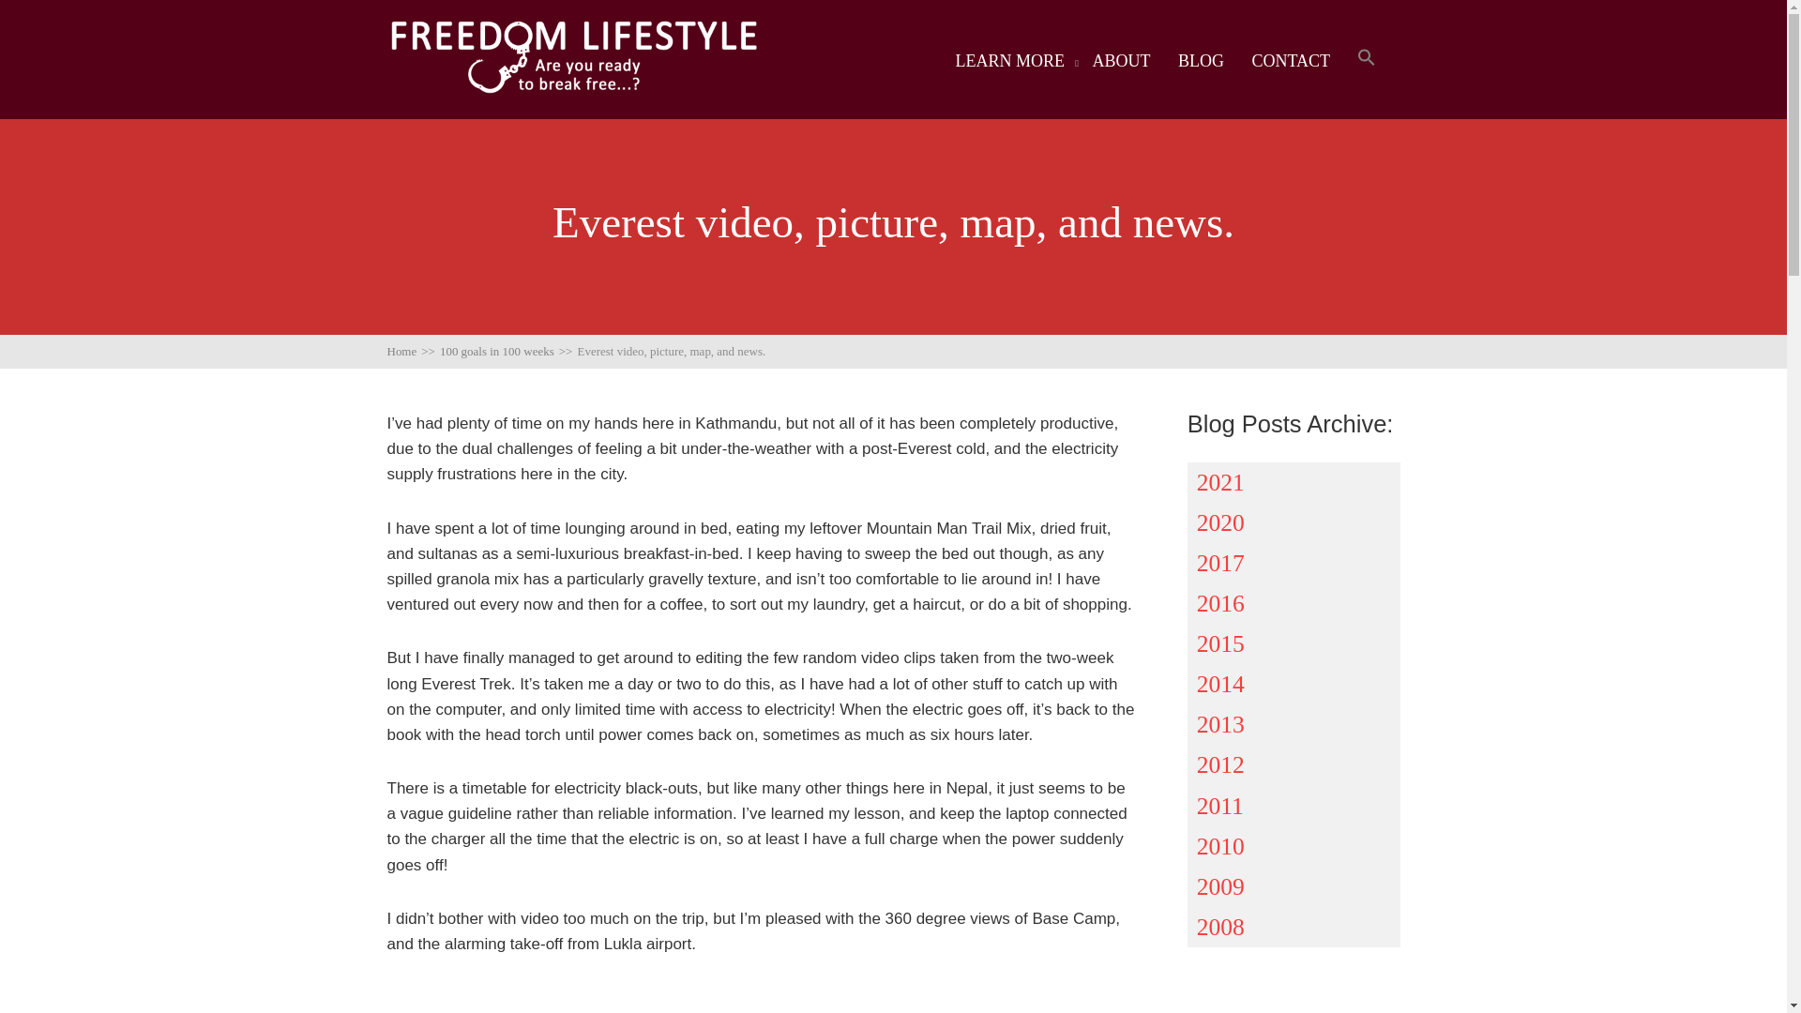 Image resolution: width=1801 pixels, height=1013 pixels. What do you see at coordinates (1294, 522) in the screenshot?
I see `2020` at bounding box center [1294, 522].